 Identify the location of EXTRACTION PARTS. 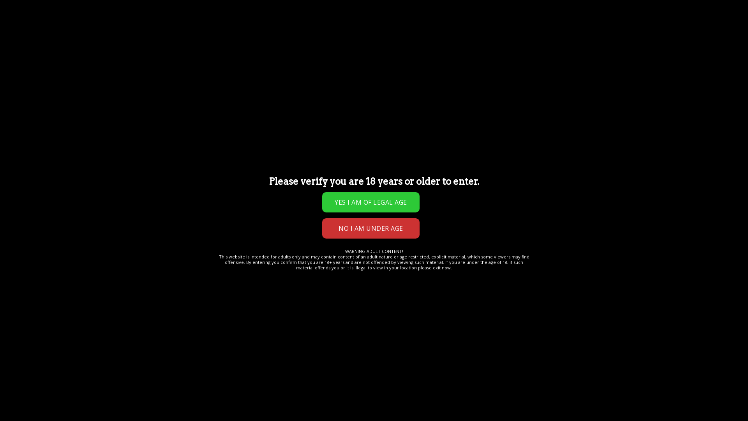
(90, 83).